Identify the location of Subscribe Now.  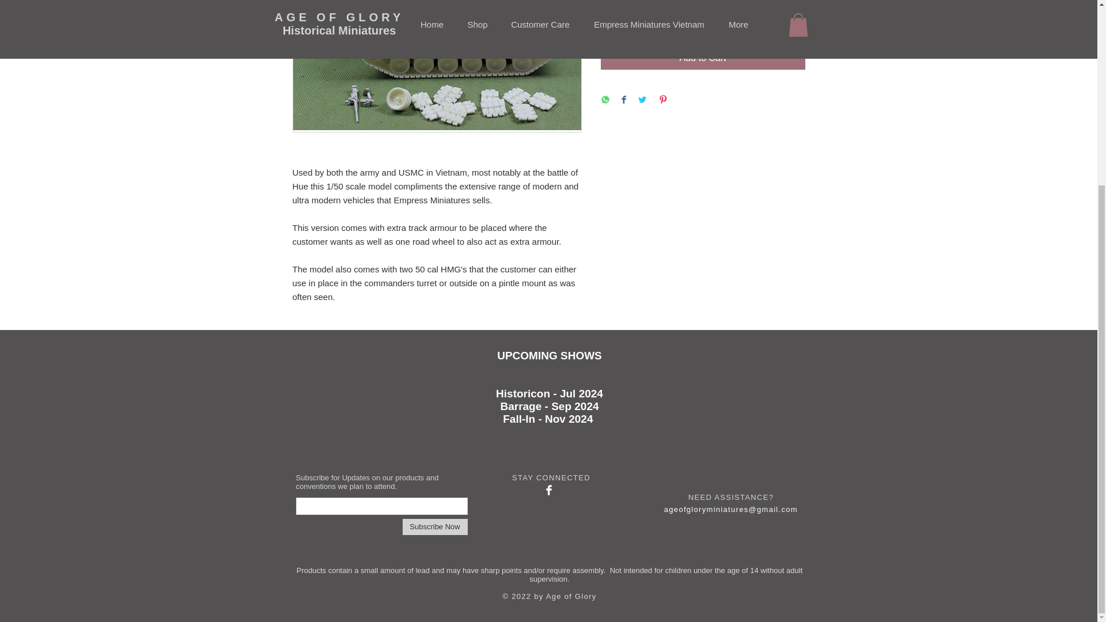
(434, 526).